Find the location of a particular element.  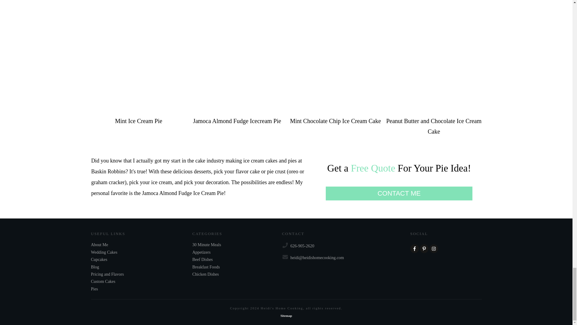

30 Minute Meals is located at coordinates (206, 245).